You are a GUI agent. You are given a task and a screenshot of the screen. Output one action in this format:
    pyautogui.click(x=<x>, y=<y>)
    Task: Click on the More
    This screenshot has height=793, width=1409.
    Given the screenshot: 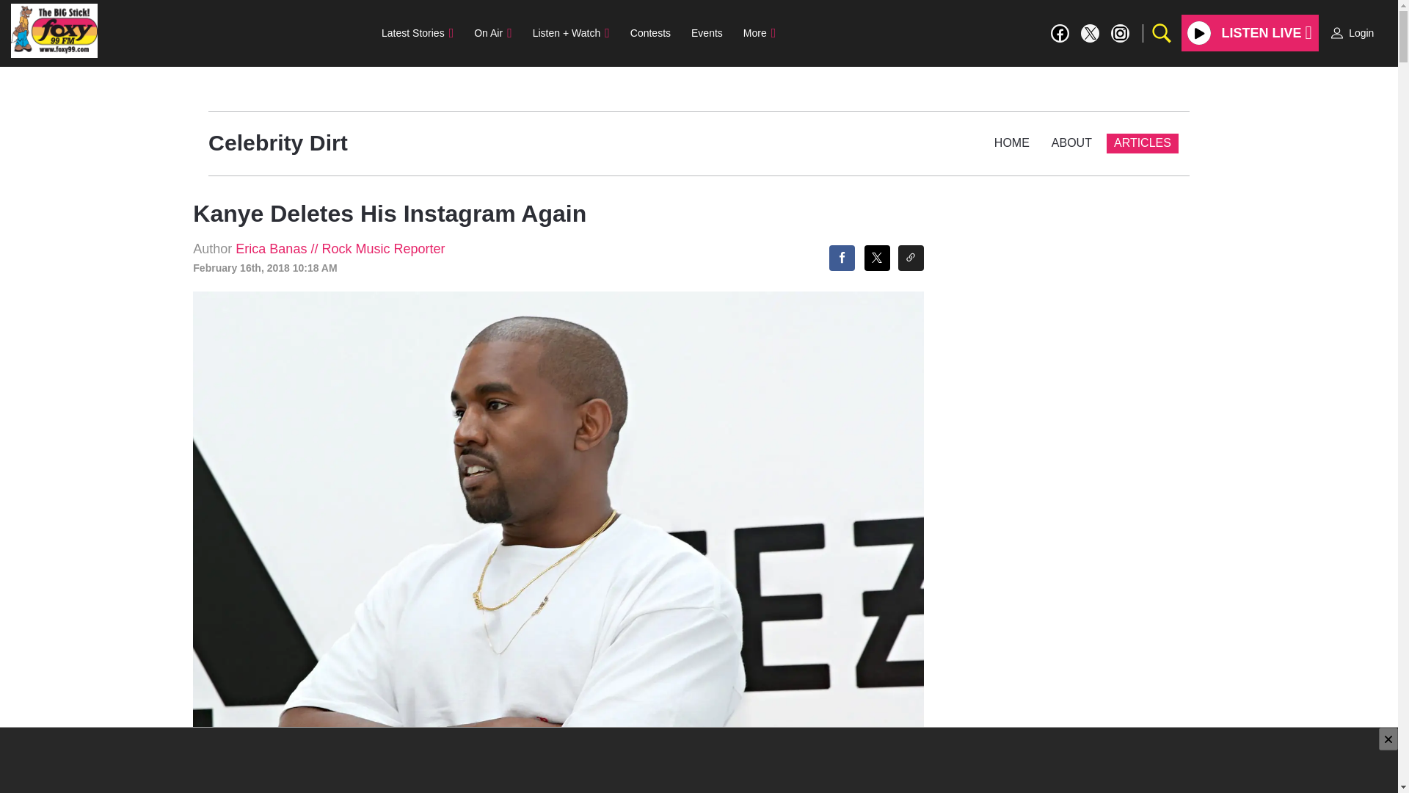 What is the action you would take?
    pyautogui.click(x=759, y=32)
    